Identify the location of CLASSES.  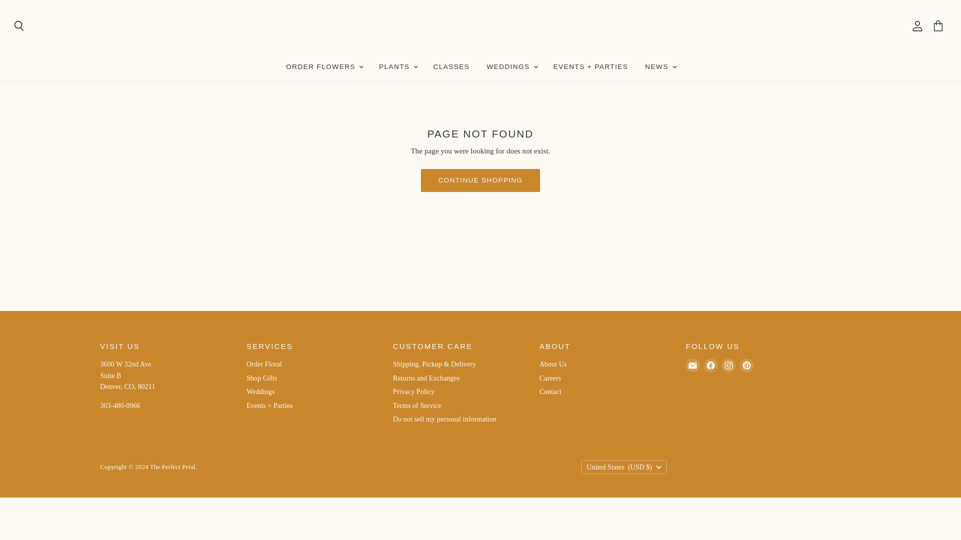
(451, 67).